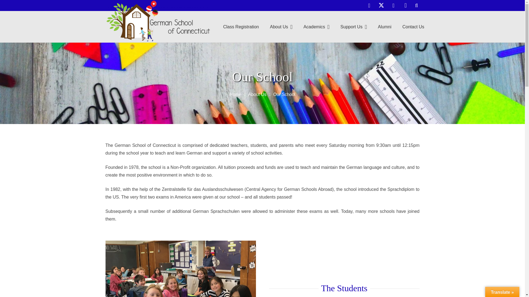 The image size is (529, 297). I want to click on About Us, so click(281, 27).